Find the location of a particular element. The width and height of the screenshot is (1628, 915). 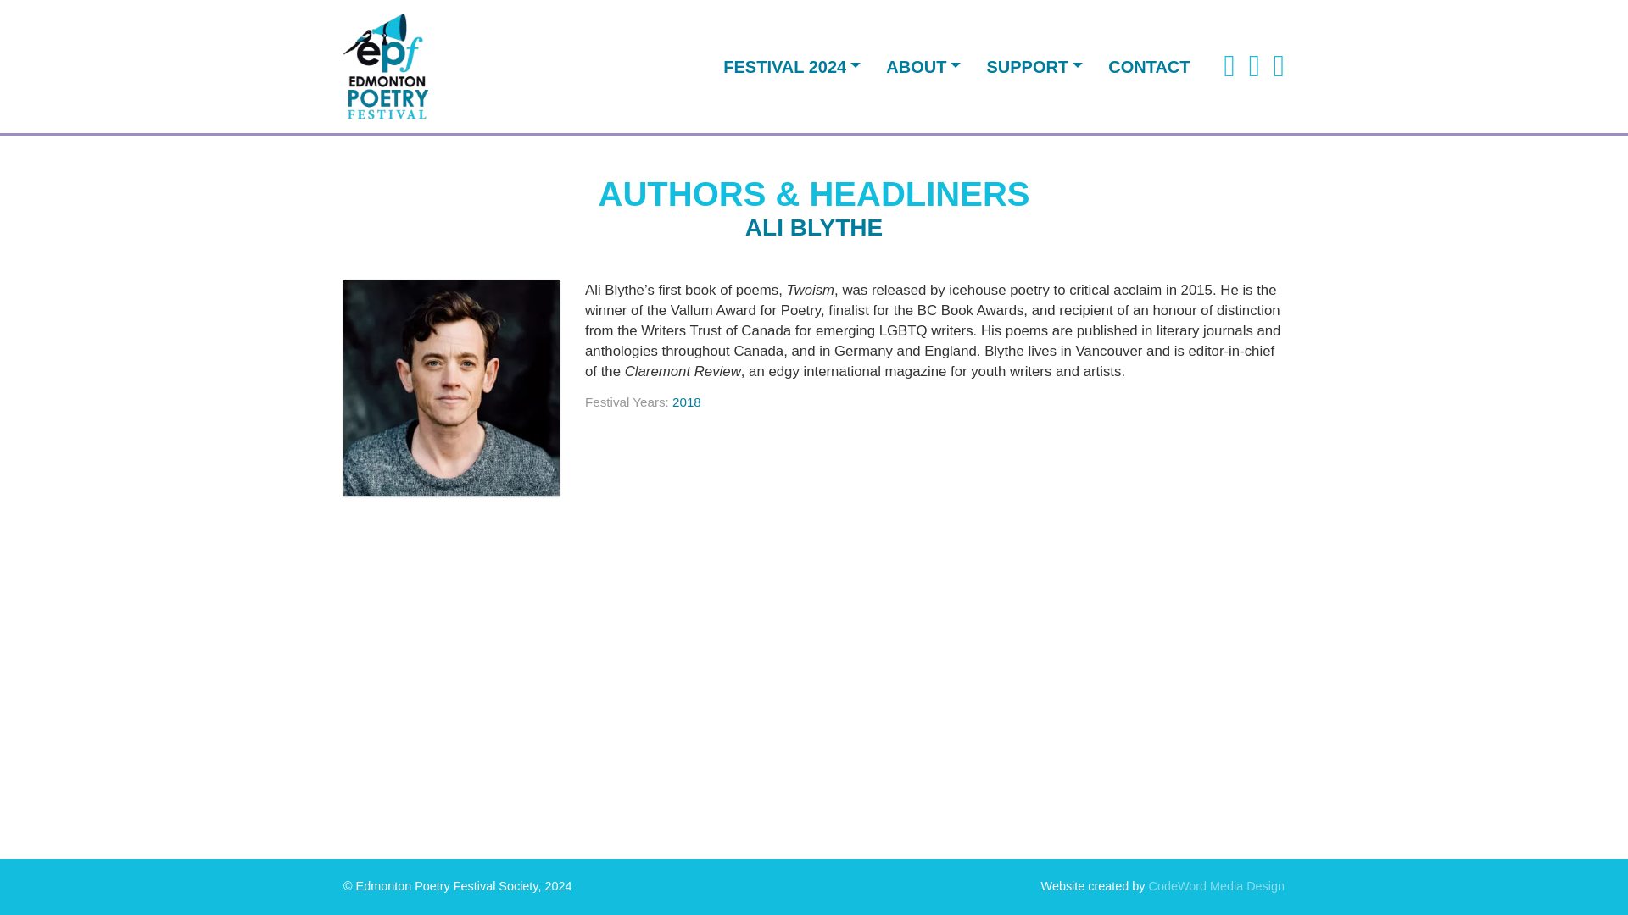

SUPPORT is located at coordinates (1034, 66).